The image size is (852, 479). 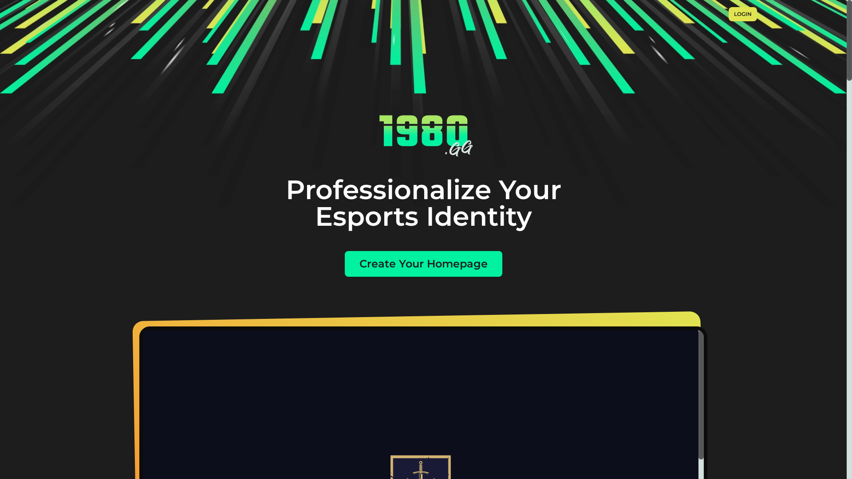 I want to click on LOGIN, so click(x=743, y=14).